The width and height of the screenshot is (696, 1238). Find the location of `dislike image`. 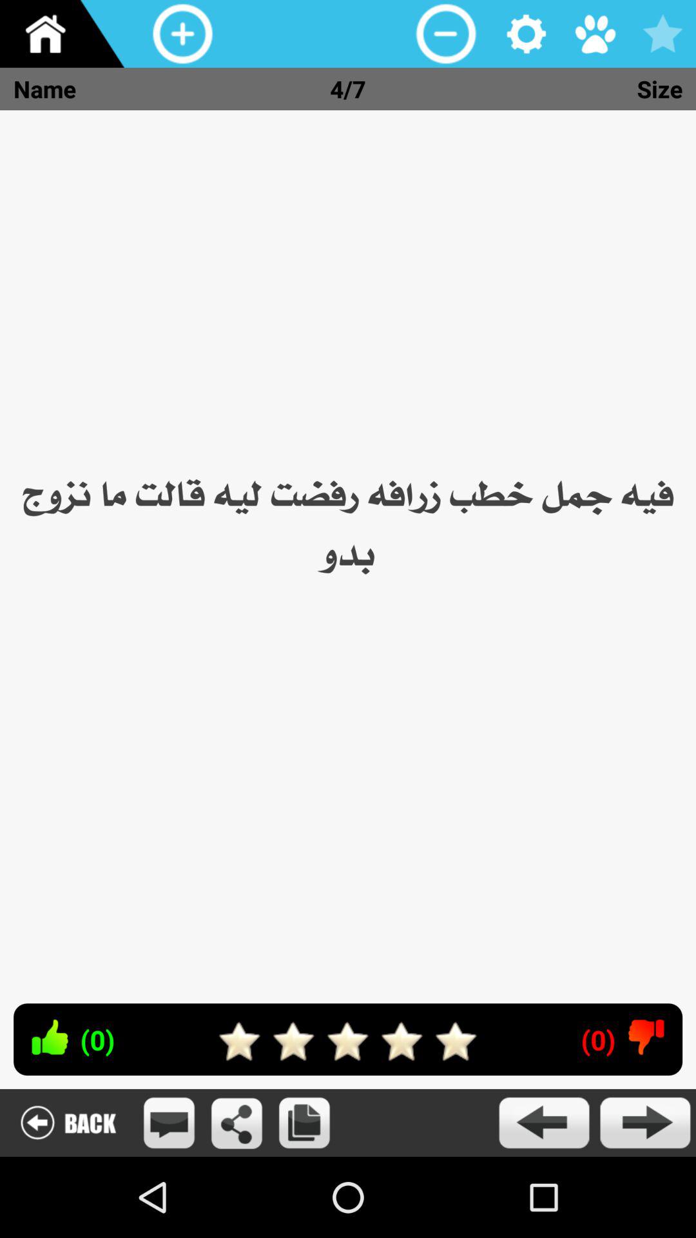

dislike image is located at coordinates (646, 1037).